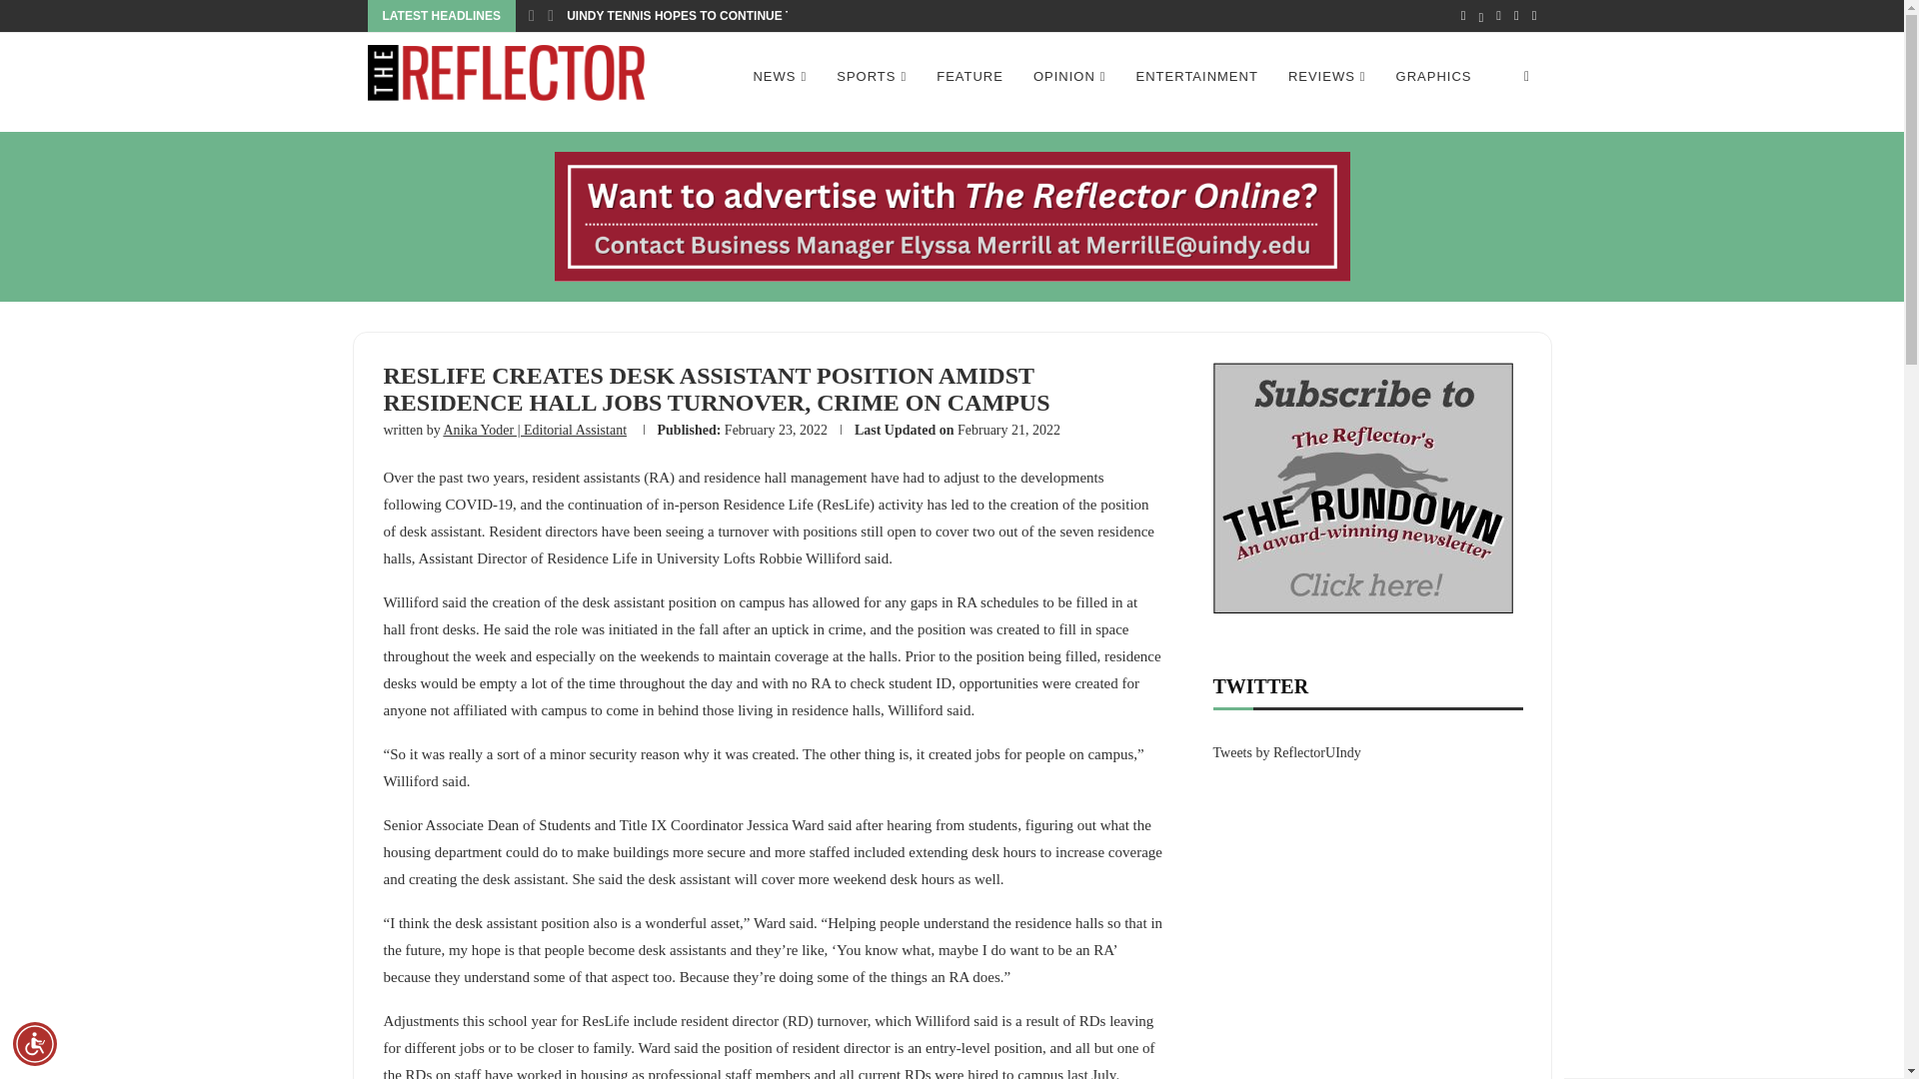 Image resolution: width=1919 pixels, height=1079 pixels. Describe the element at coordinates (774, 16) in the screenshot. I see `UINDY TENNIS HOPES TO CONTINUE THEIR SUCCESS INTO PLAYOFFS` at that location.